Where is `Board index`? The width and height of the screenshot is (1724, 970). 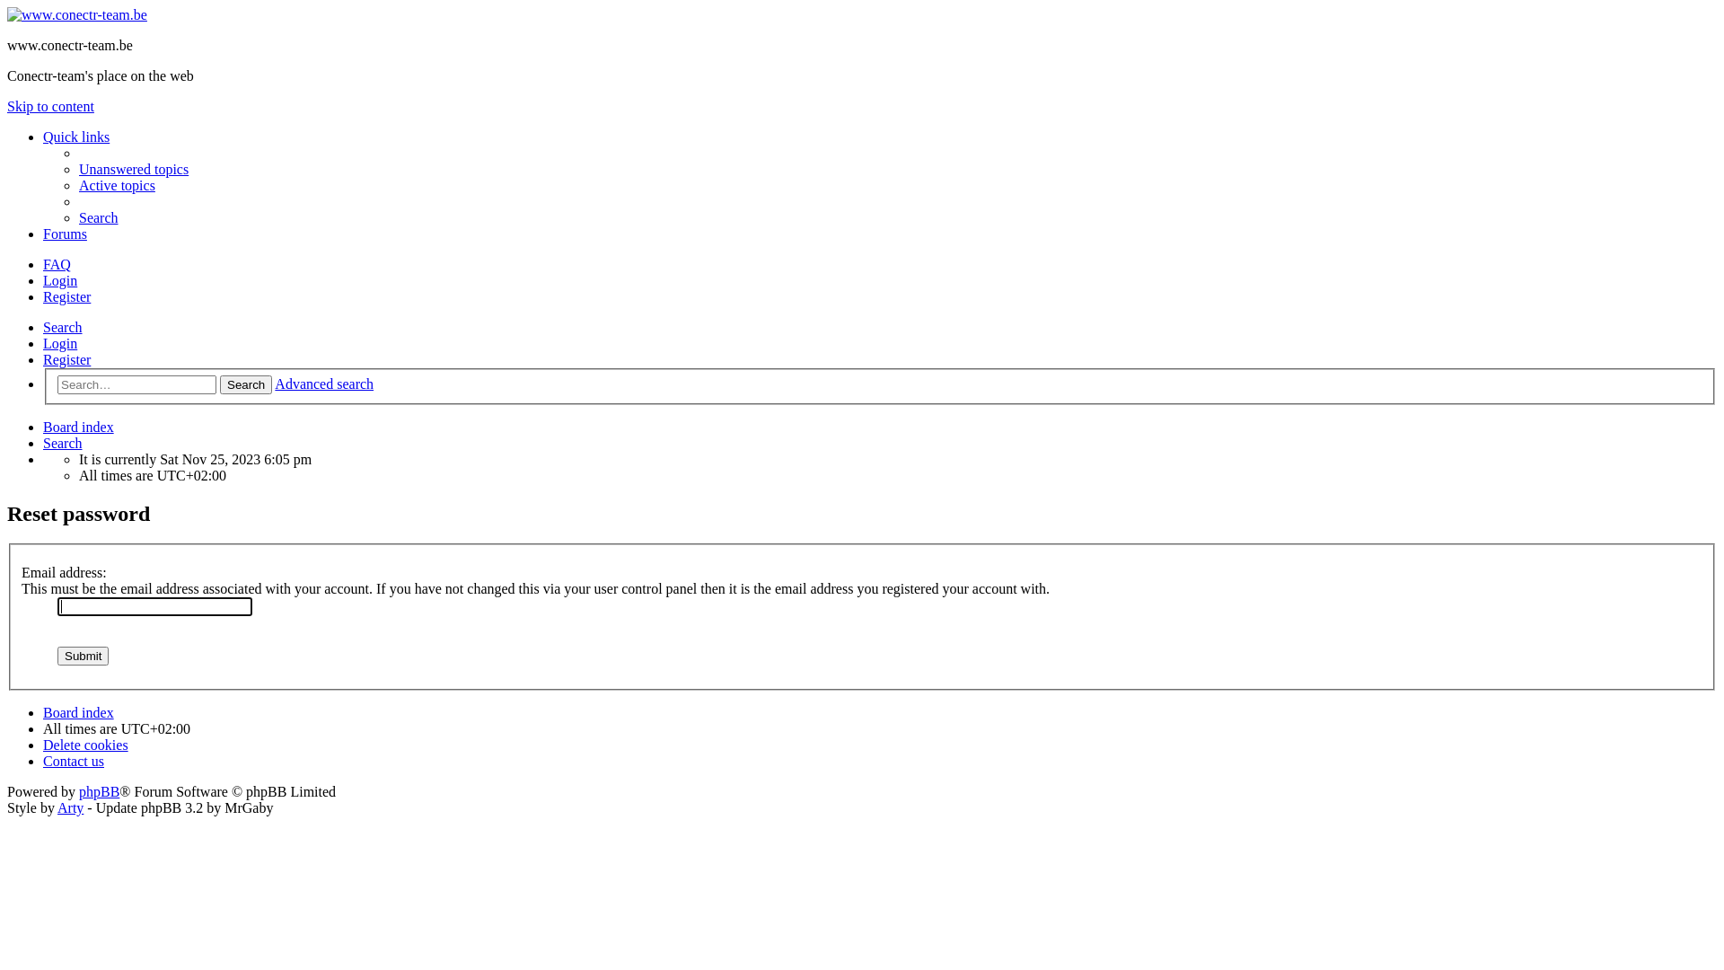 Board index is located at coordinates (79, 428).